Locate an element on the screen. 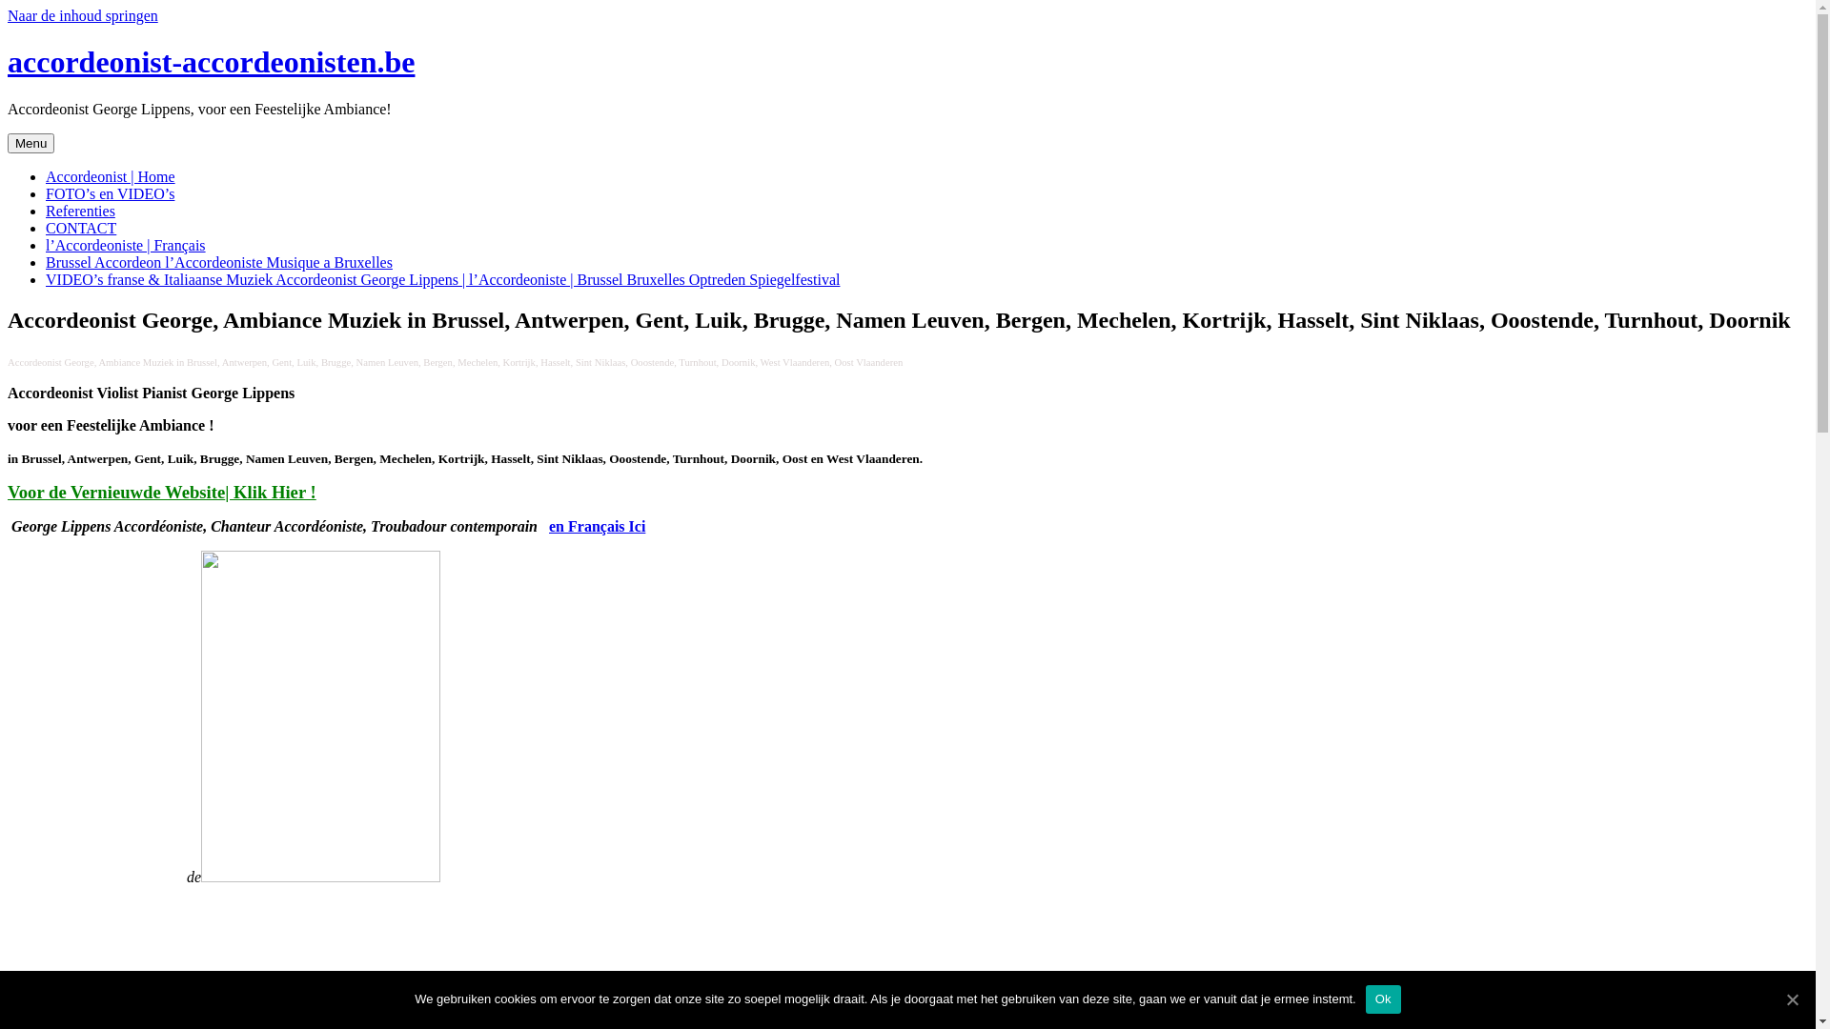 The image size is (1830, 1029). Naar de inhoud springen is located at coordinates (83, 15).